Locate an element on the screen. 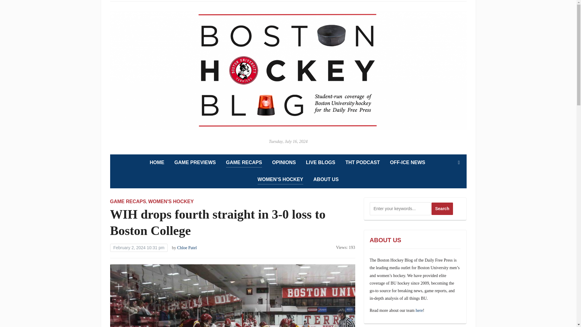 This screenshot has width=581, height=327. ABOUT US is located at coordinates (326, 180).